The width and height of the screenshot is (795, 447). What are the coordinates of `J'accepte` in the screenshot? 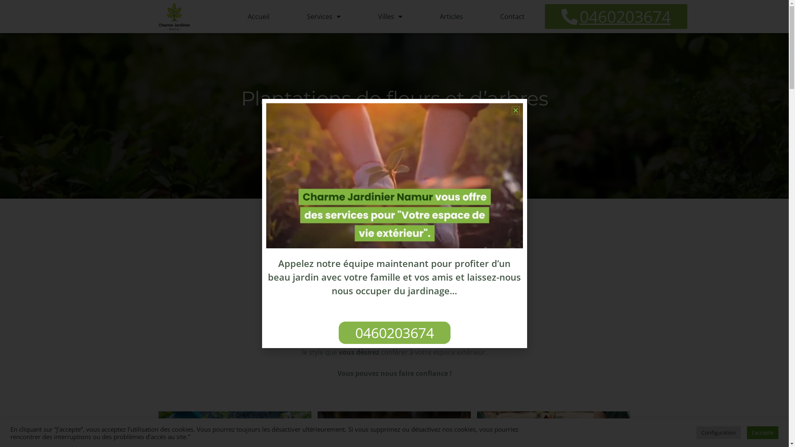 It's located at (763, 433).